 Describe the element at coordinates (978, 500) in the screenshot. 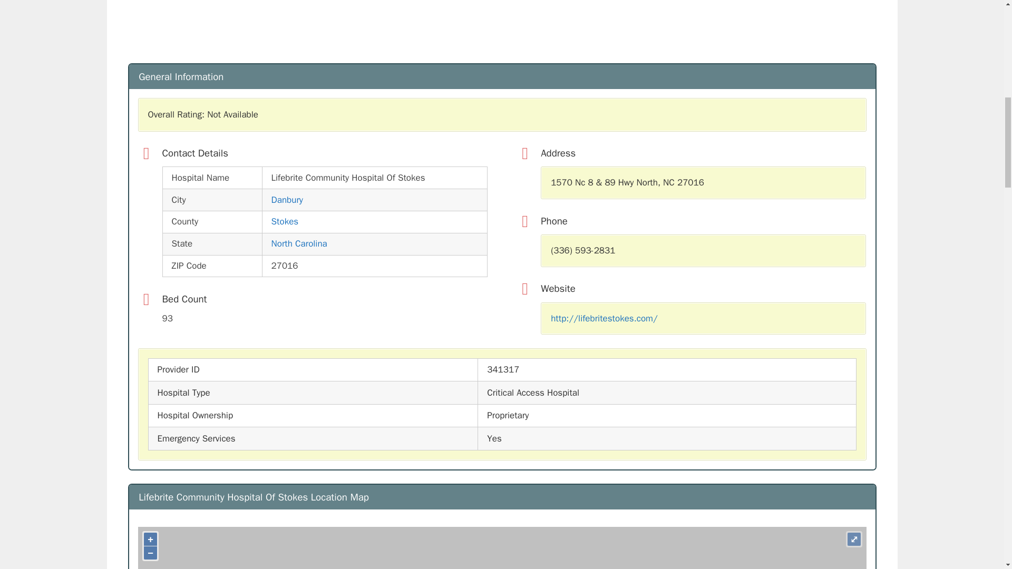

I see `Scroll back to top` at that location.